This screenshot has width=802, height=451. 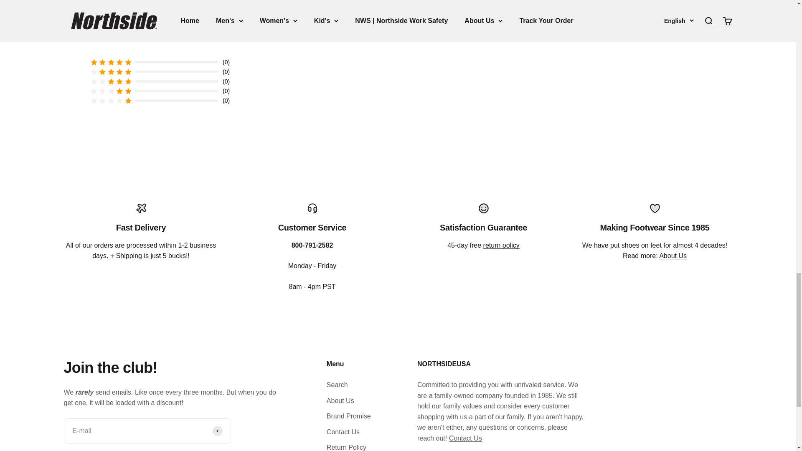 What do you see at coordinates (673, 256) in the screenshot?
I see `About Us` at bounding box center [673, 256].